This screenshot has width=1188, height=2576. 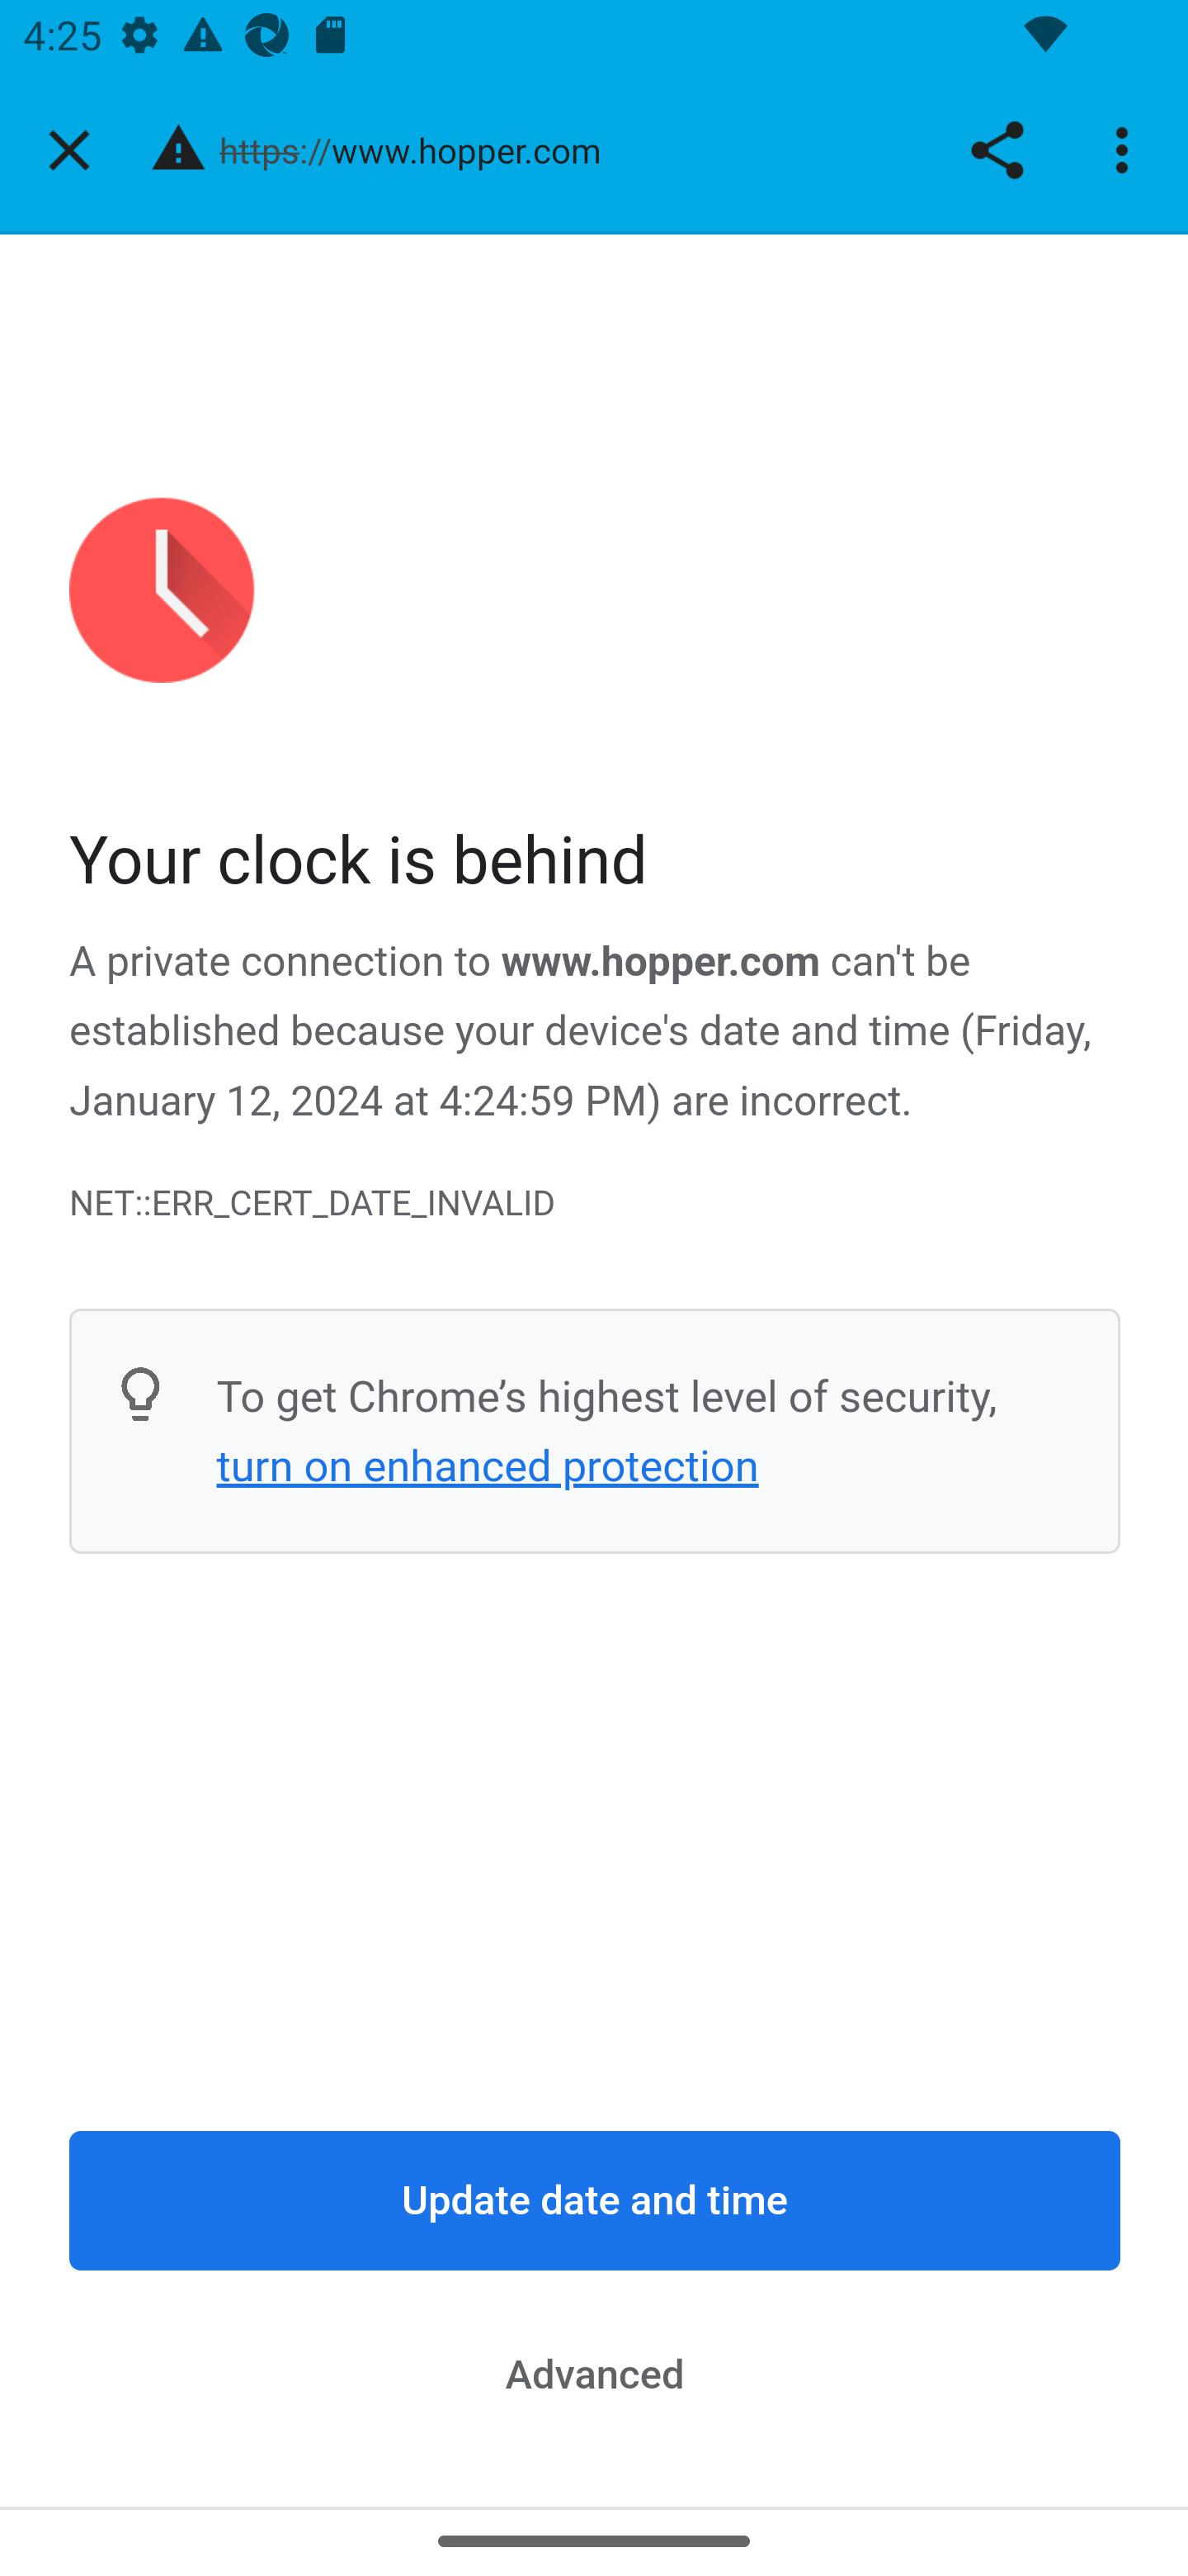 What do you see at coordinates (596, 1202) in the screenshot?
I see `NET::ERR_CERT_DATE_INVALID` at bounding box center [596, 1202].